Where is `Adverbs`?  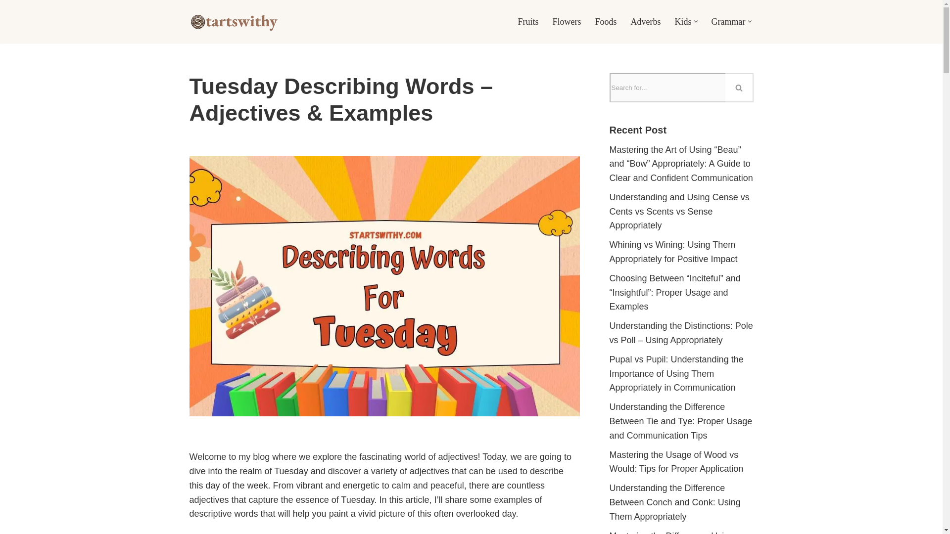 Adverbs is located at coordinates (646, 22).